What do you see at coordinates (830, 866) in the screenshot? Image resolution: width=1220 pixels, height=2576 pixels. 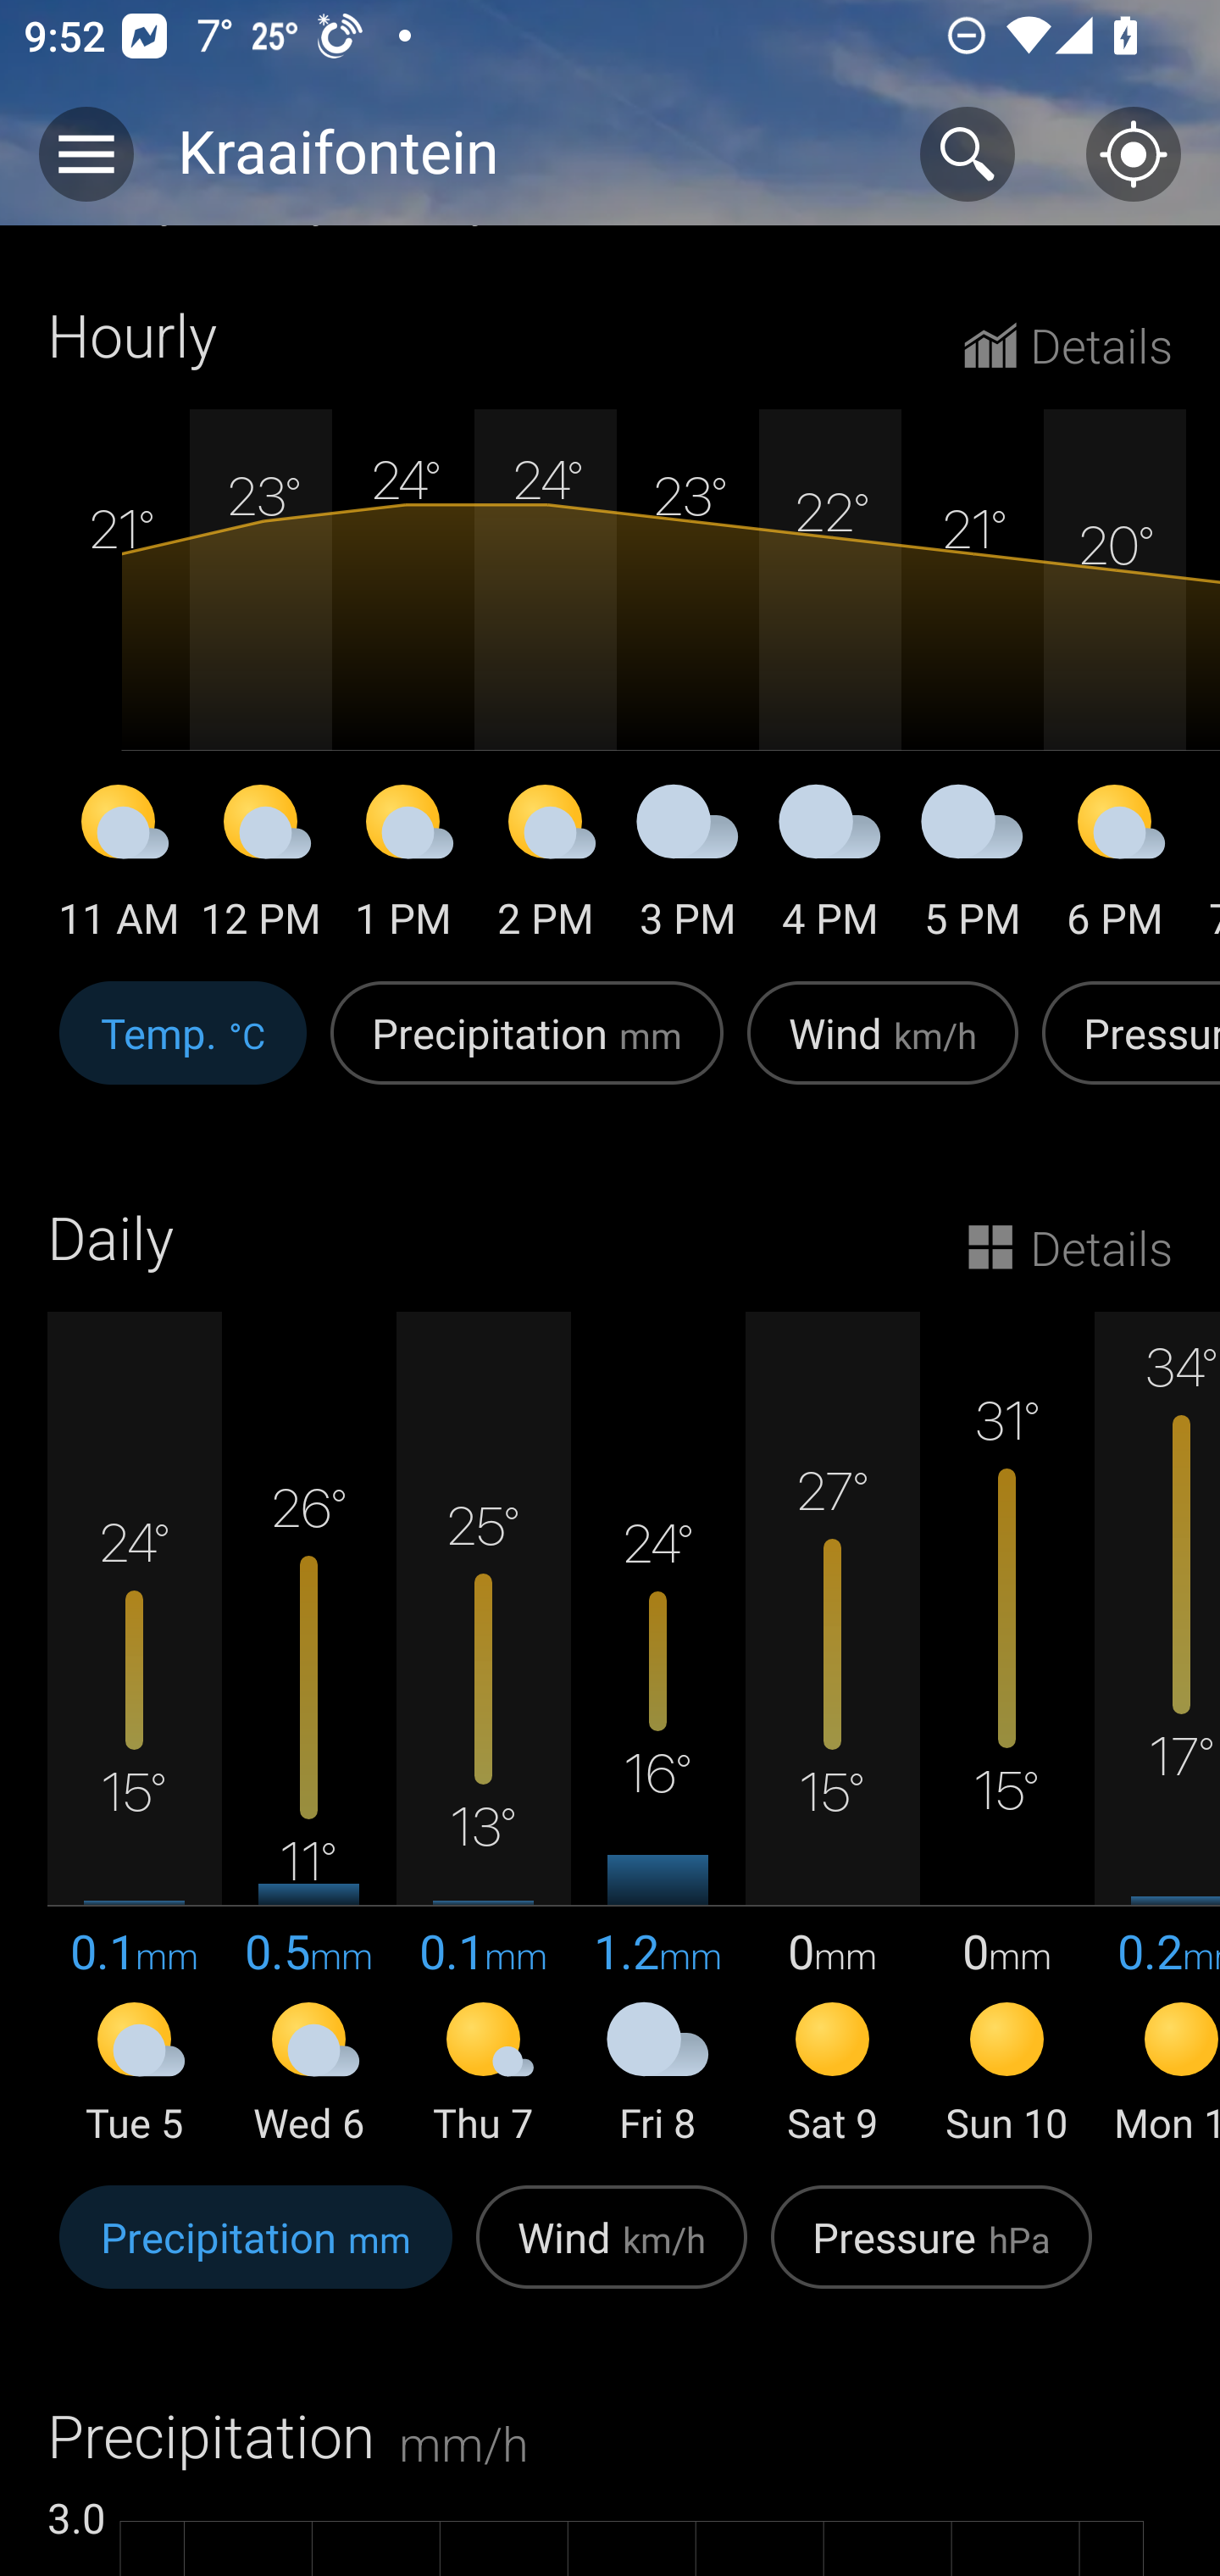 I see `4 PM` at bounding box center [830, 866].